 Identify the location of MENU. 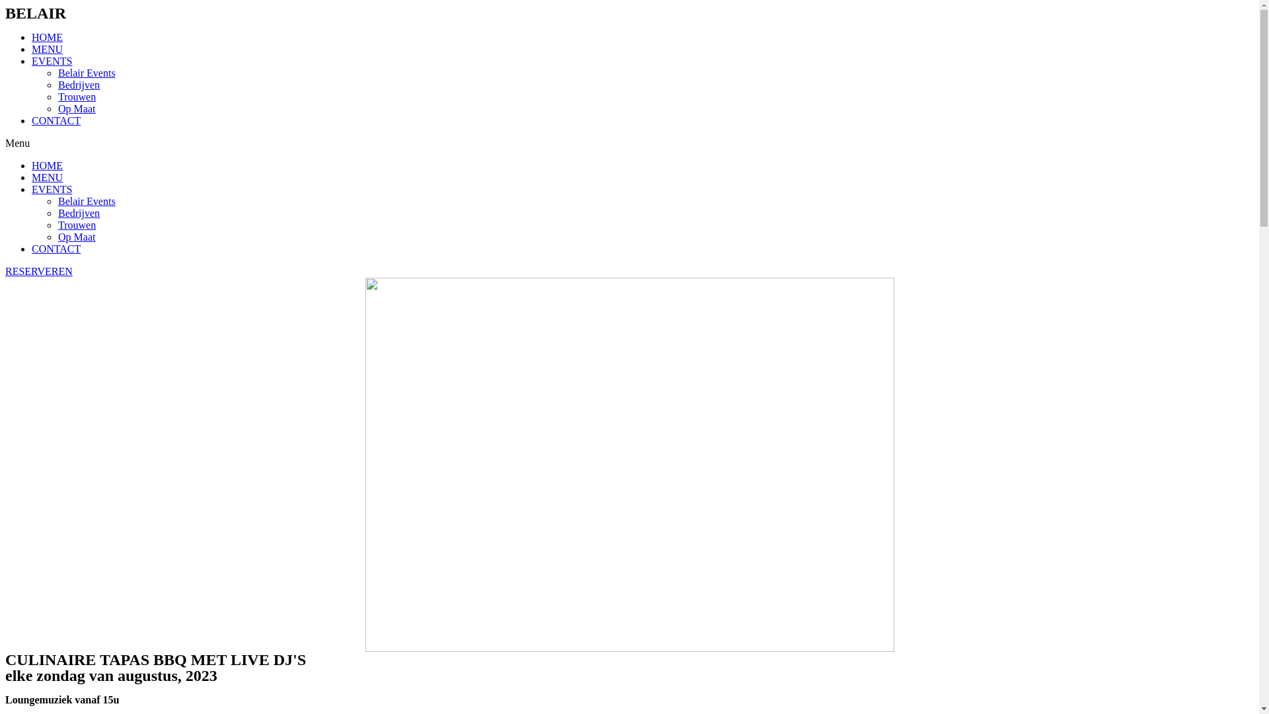
(48, 49).